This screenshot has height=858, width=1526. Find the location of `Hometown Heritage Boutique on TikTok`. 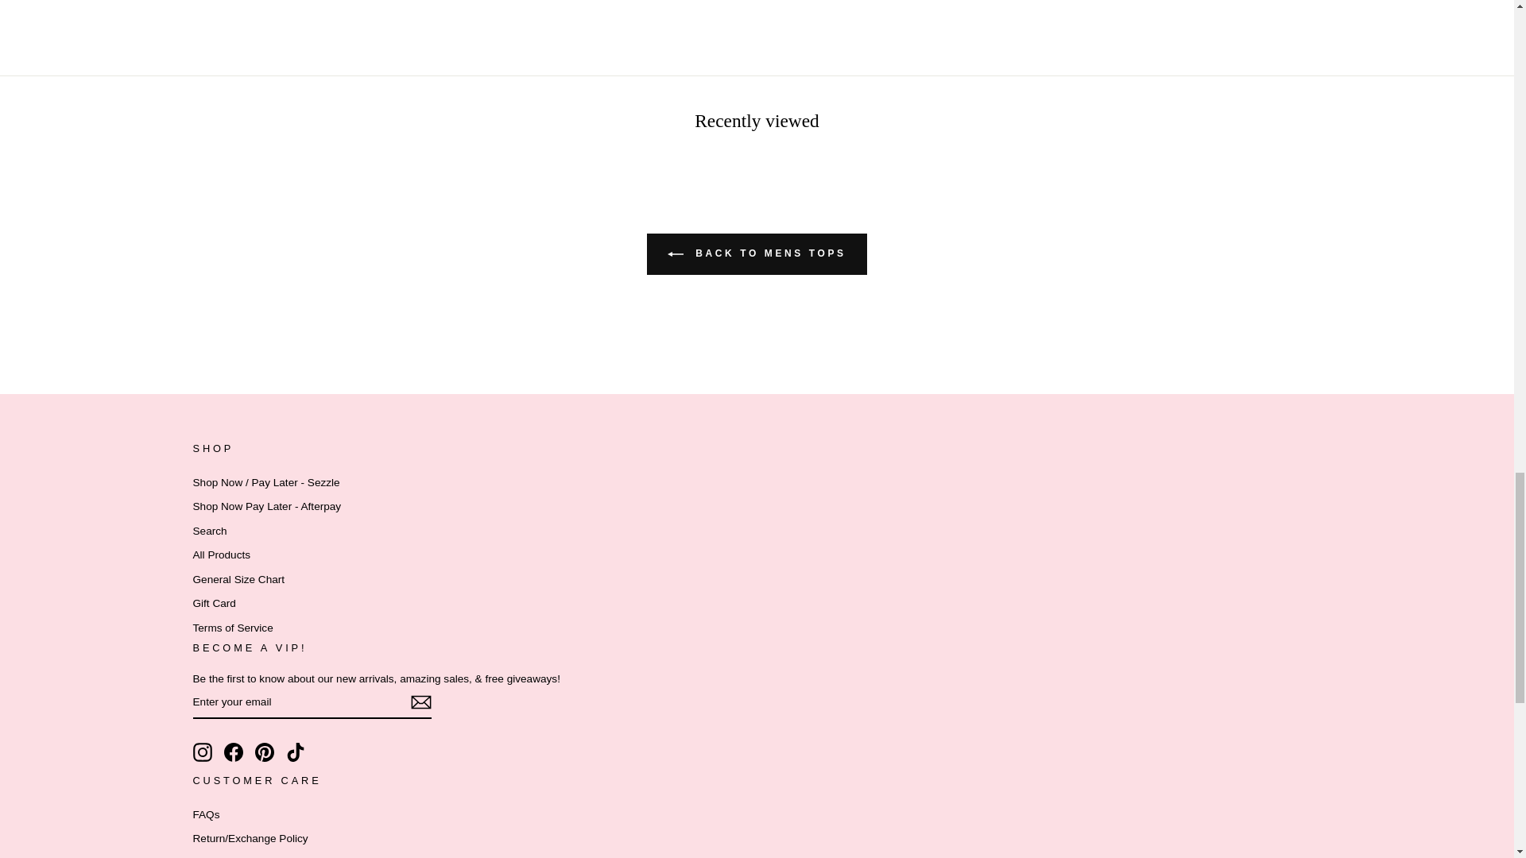

Hometown Heritage Boutique on TikTok is located at coordinates (296, 752).